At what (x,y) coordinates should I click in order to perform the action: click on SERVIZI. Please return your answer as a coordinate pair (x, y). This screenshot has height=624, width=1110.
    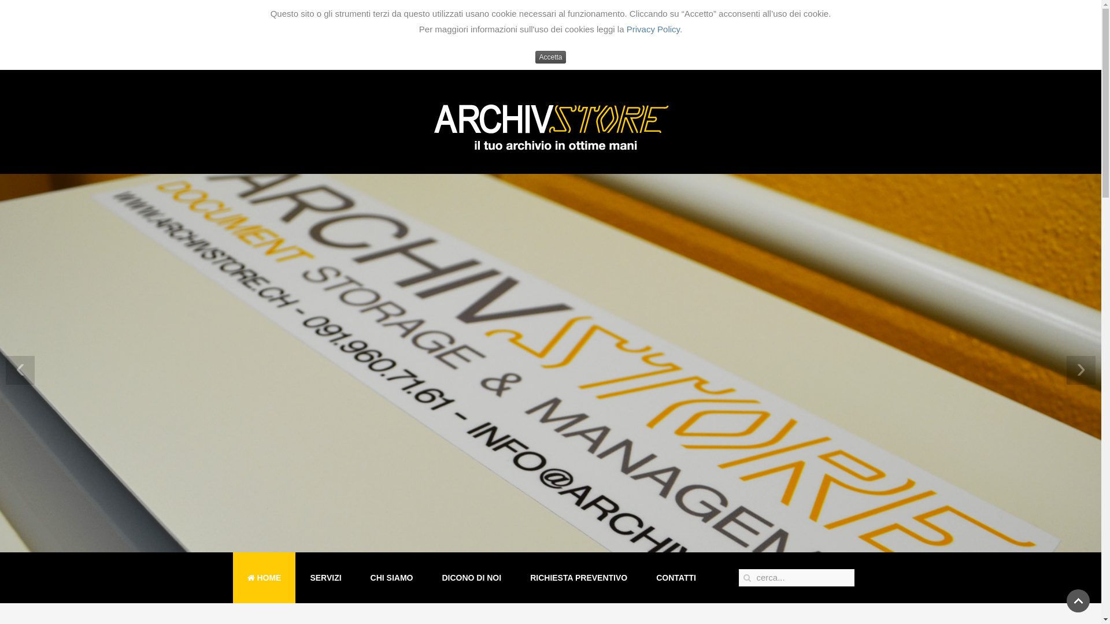
    Looking at the image, I should click on (325, 578).